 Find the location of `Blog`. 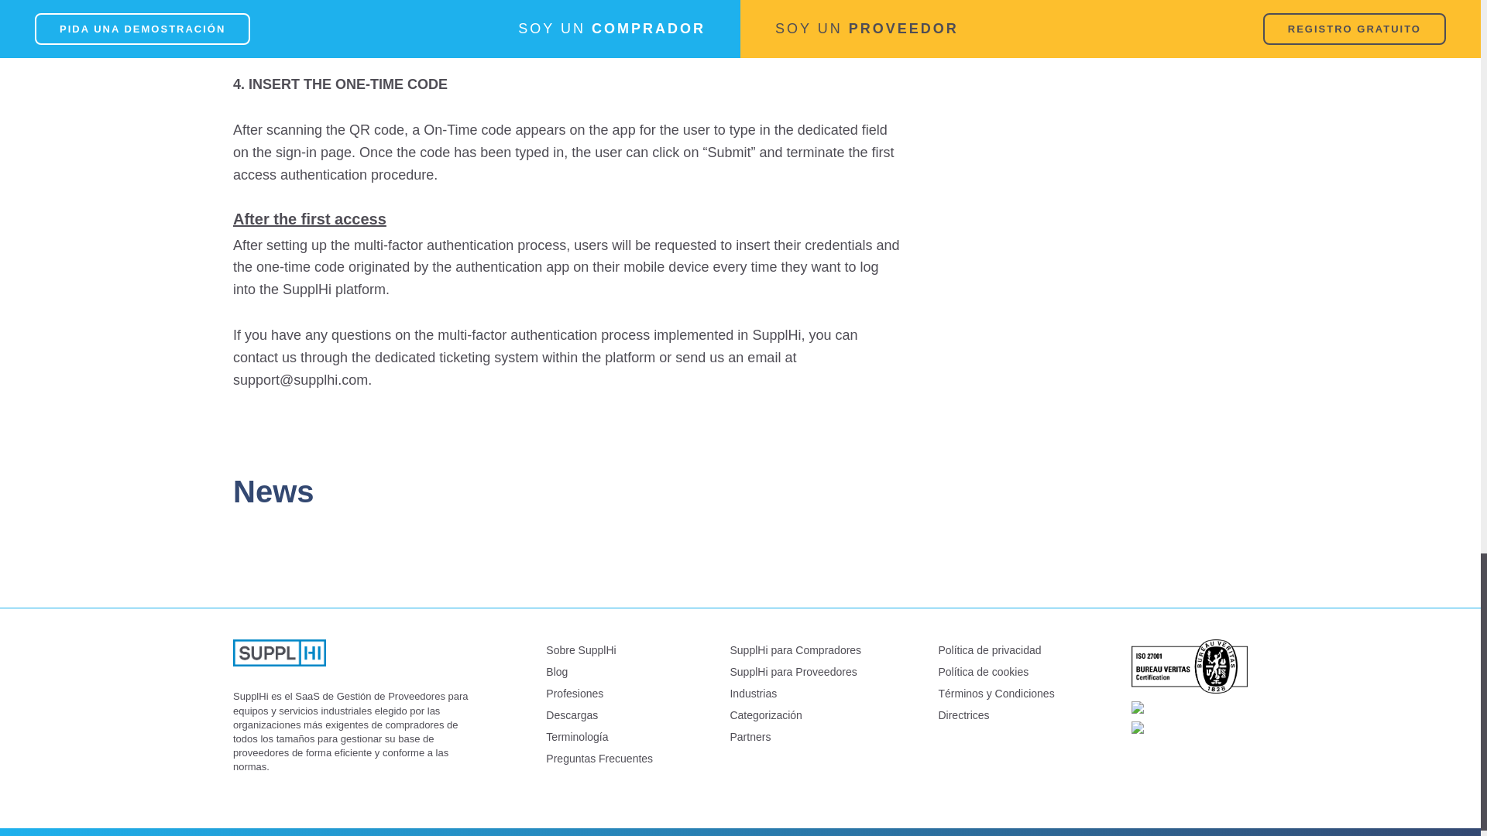

Blog is located at coordinates (599, 672).